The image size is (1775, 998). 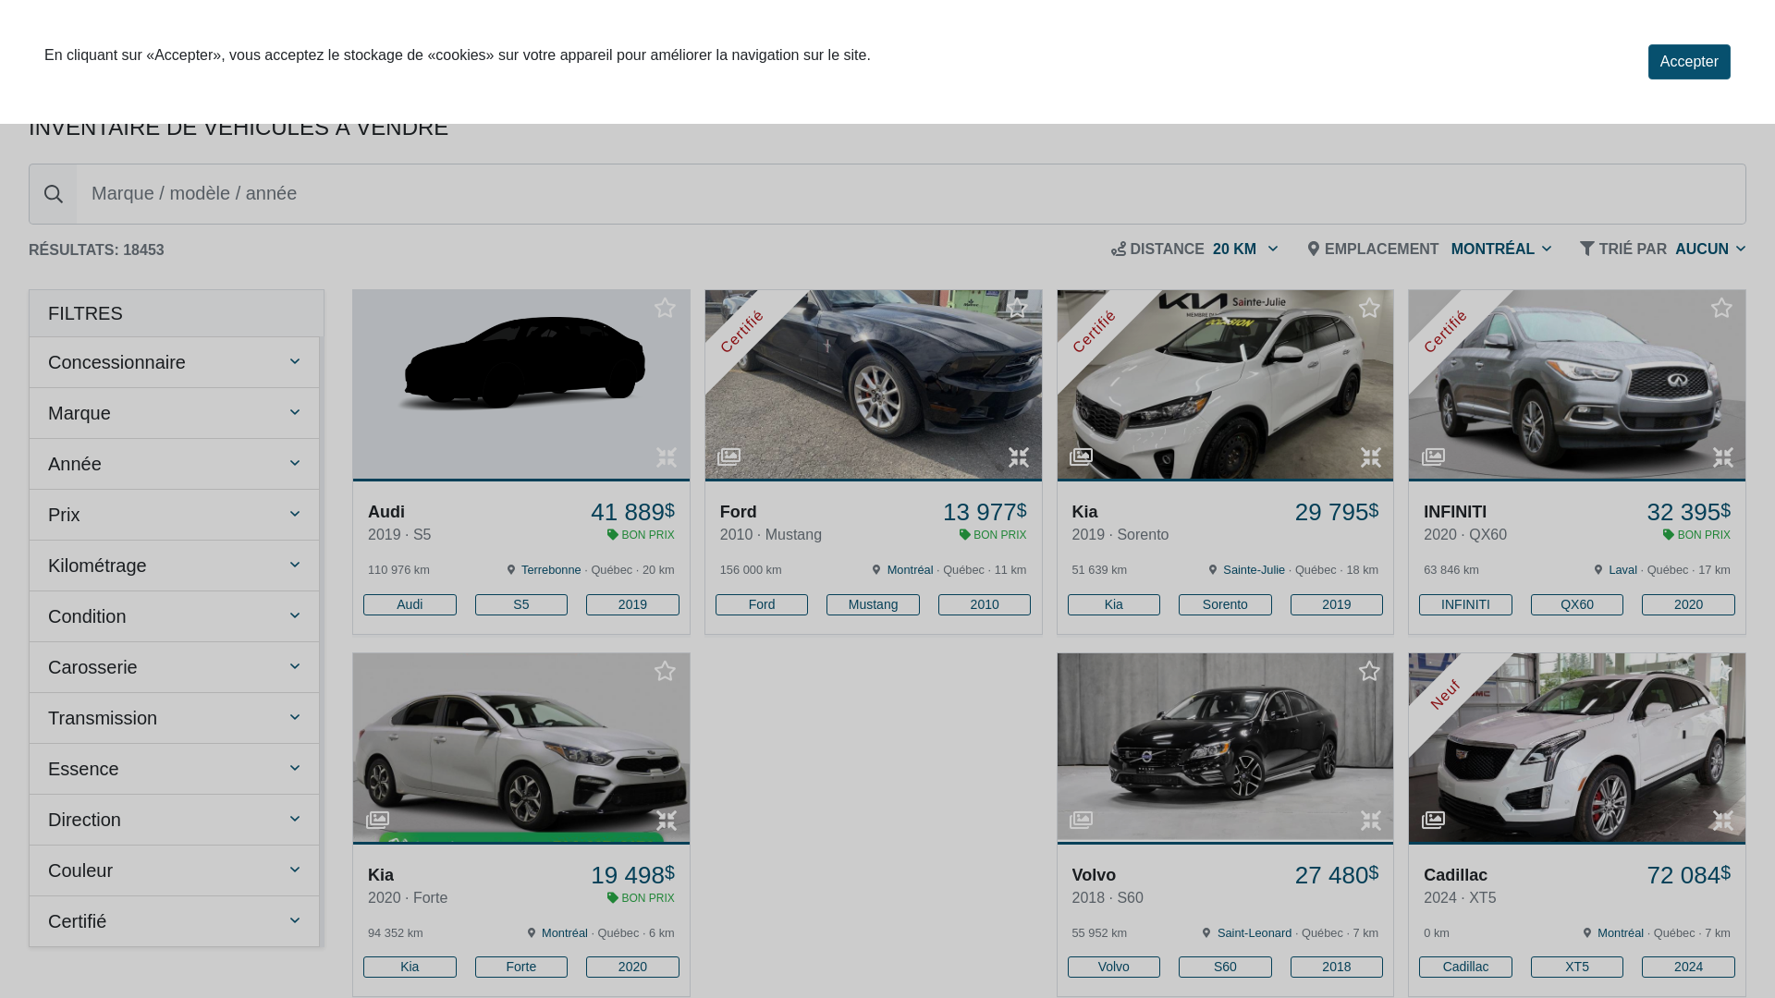 I want to click on Kia, so click(x=410, y=967).